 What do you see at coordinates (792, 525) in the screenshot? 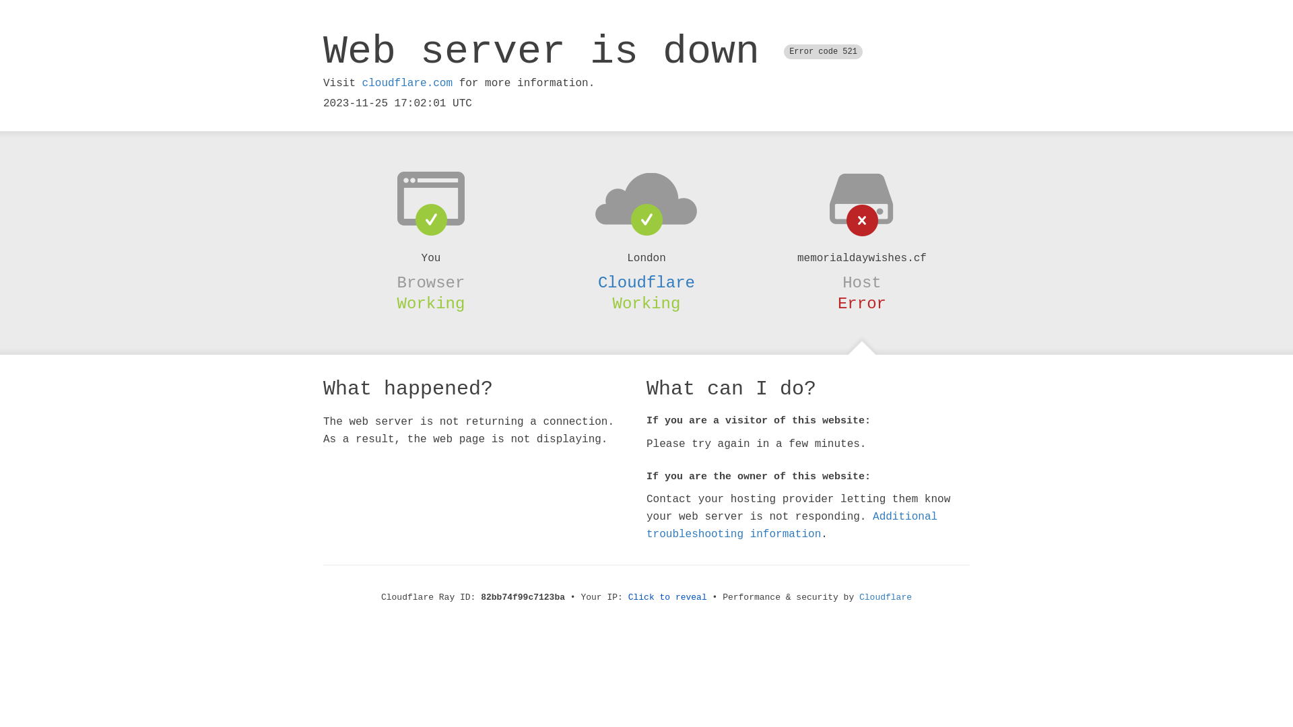
I see `Additional troubleshooting information` at bounding box center [792, 525].